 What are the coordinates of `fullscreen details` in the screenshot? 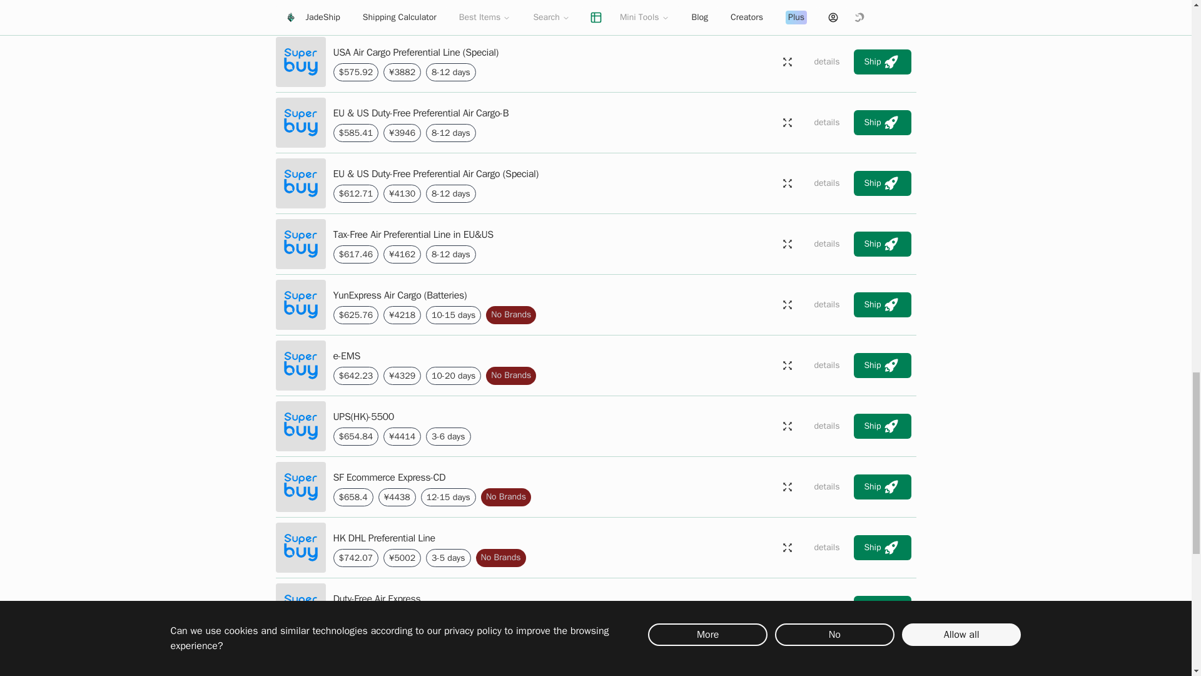 It's located at (787, 123).